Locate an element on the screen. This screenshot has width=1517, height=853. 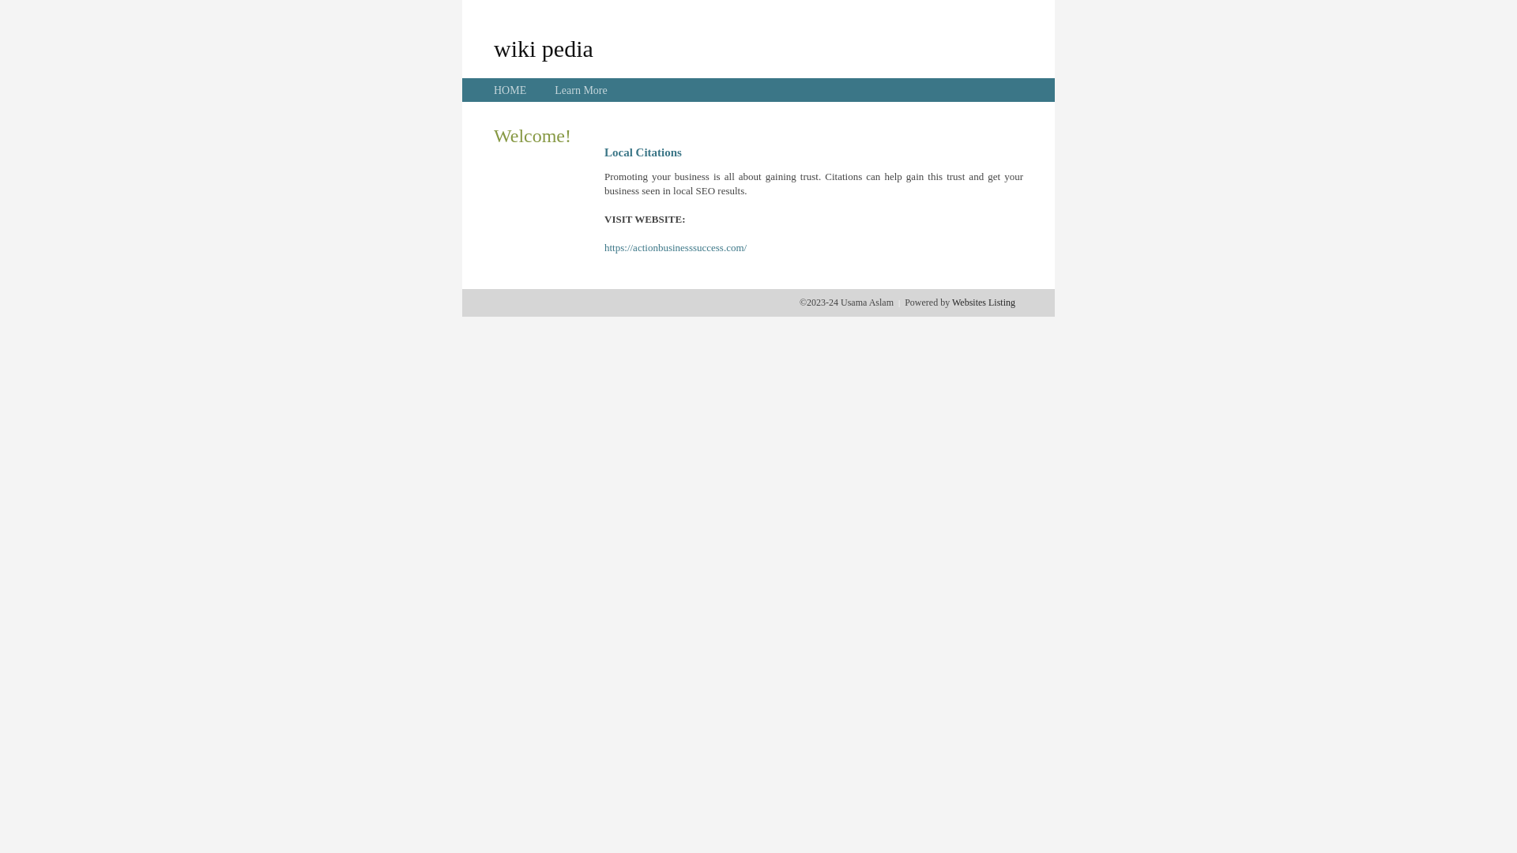
HOME is located at coordinates (510, 90).